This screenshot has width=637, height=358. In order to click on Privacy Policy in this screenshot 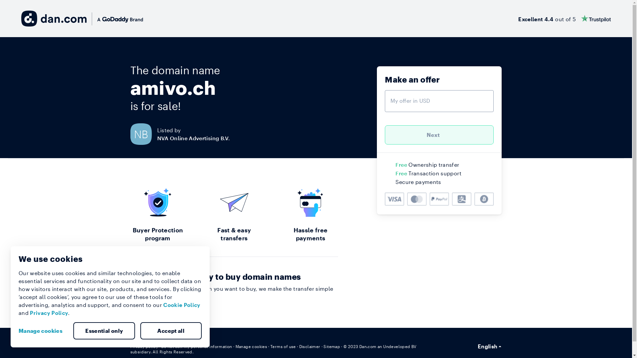, I will do `click(49, 313)`.